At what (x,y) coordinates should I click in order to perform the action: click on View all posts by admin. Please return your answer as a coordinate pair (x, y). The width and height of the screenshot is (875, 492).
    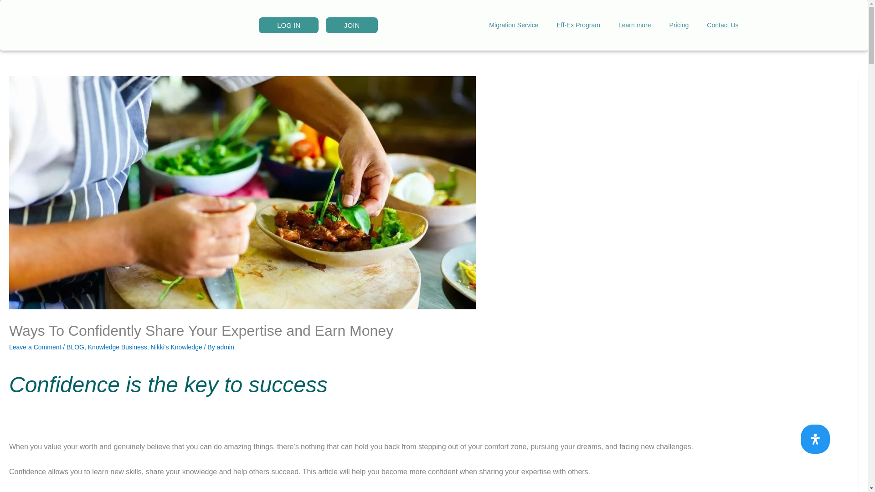
    Looking at the image, I should click on (226, 347).